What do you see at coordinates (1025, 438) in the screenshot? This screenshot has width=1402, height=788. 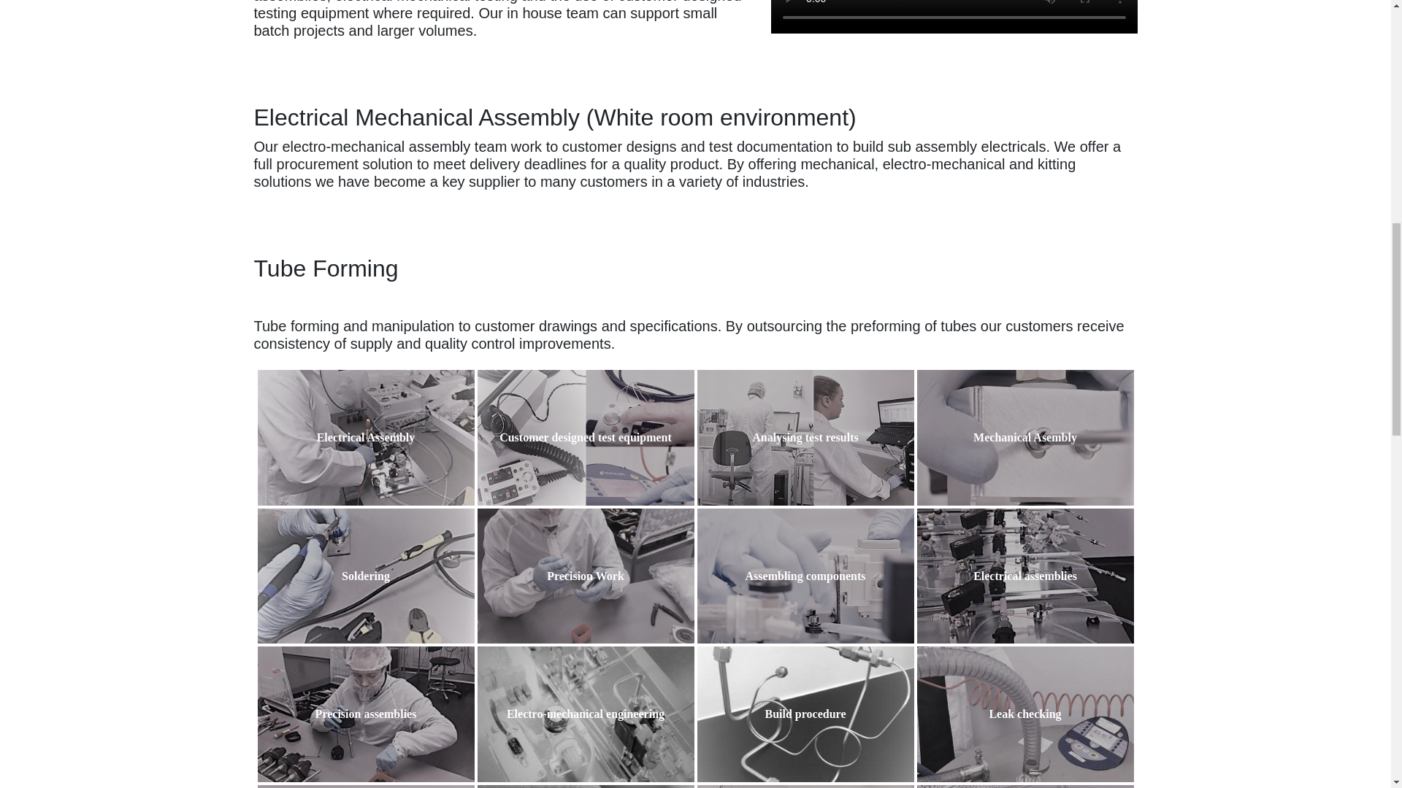 I see `Mechanical Asembly` at bounding box center [1025, 438].